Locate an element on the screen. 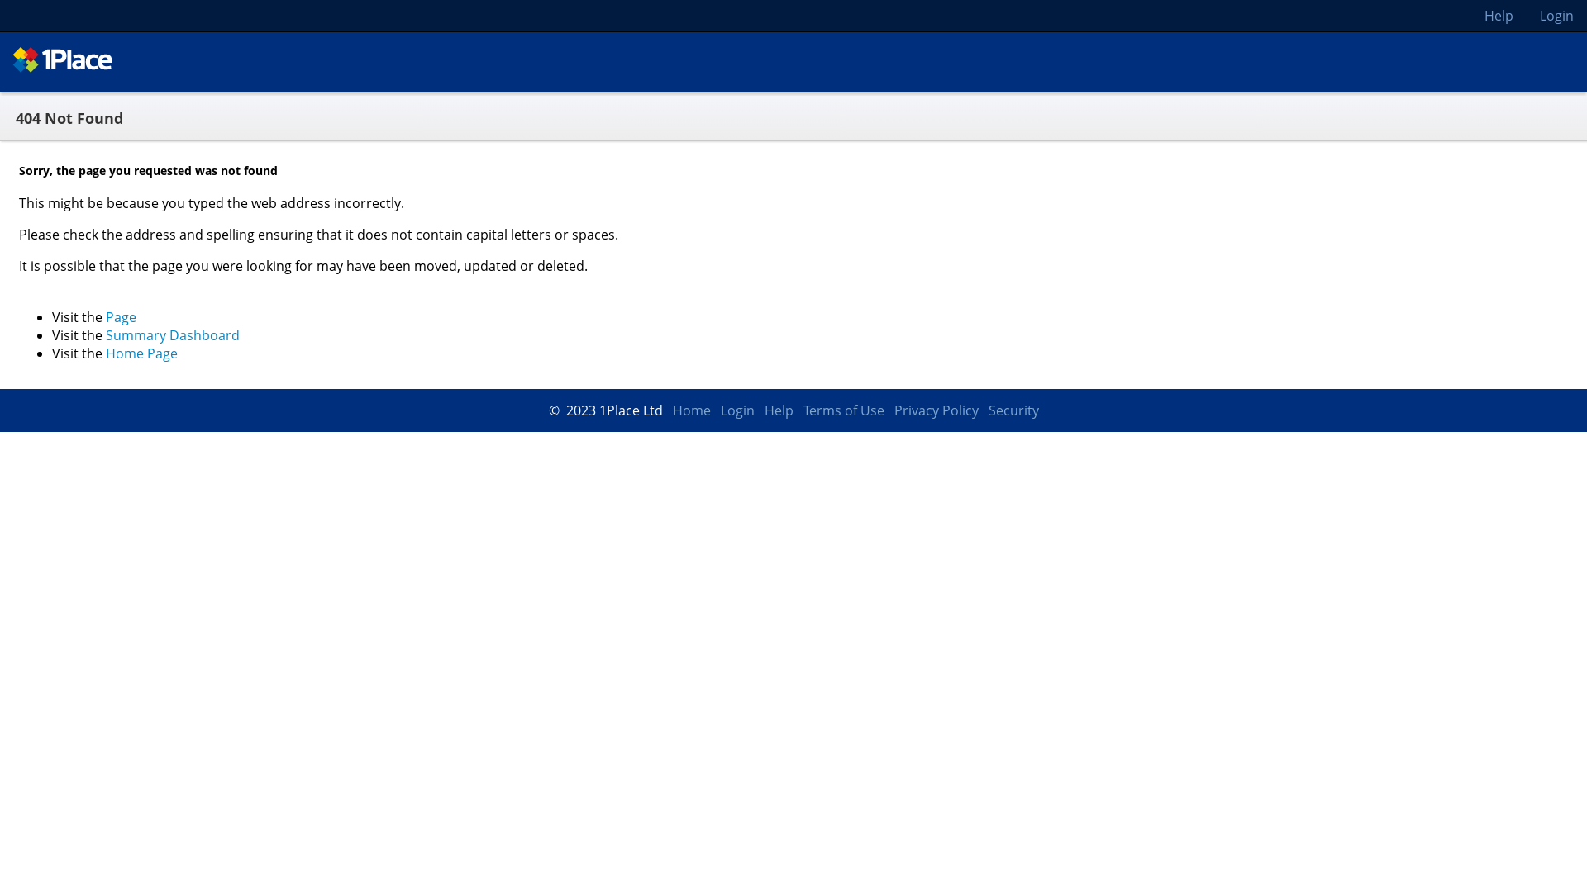 Image resolution: width=1587 pixels, height=892 pixels. Privacy Policy is located at coordinates (936, 410).